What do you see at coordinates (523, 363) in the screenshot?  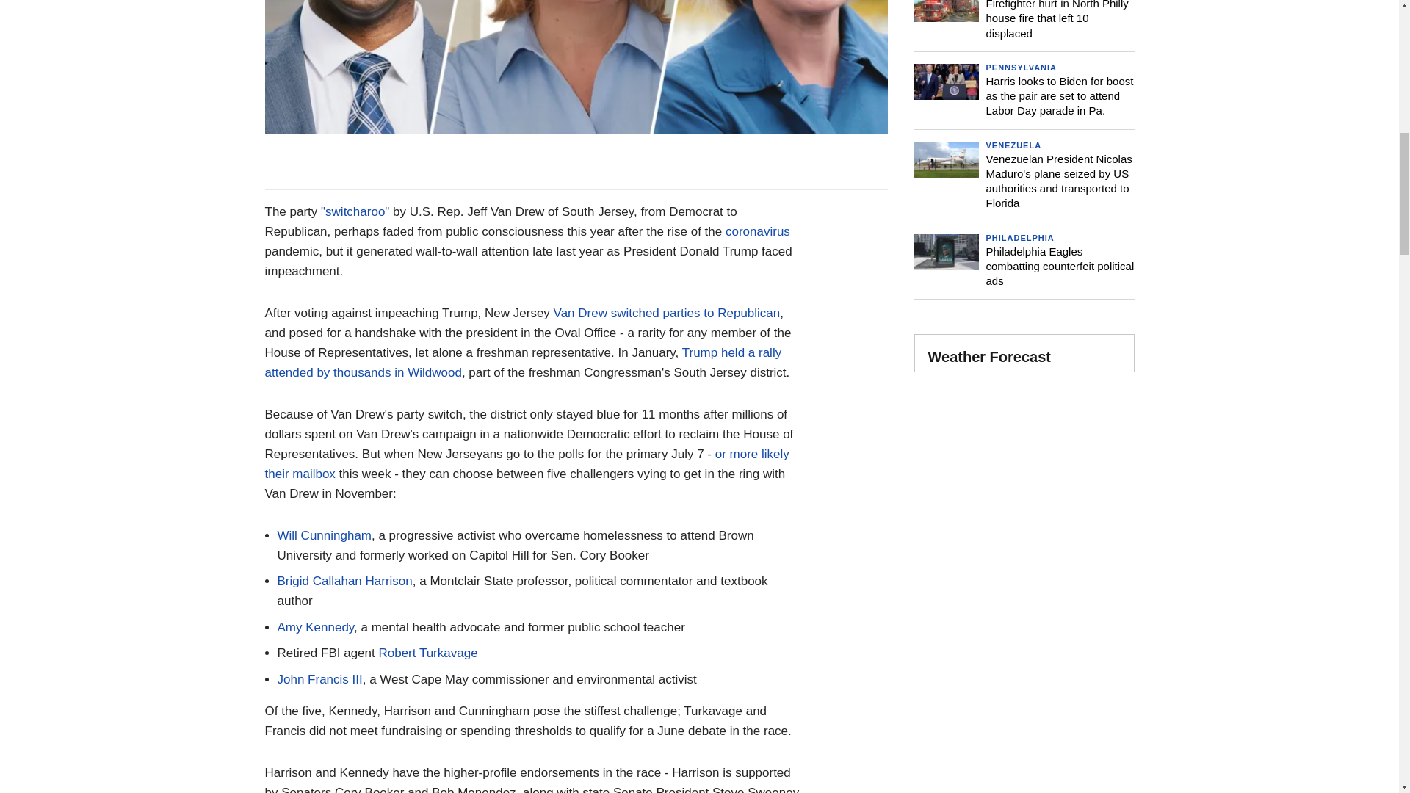 I see `Trump held a rally attended by thousands in Wildwood` at bounding box center [523, 363].